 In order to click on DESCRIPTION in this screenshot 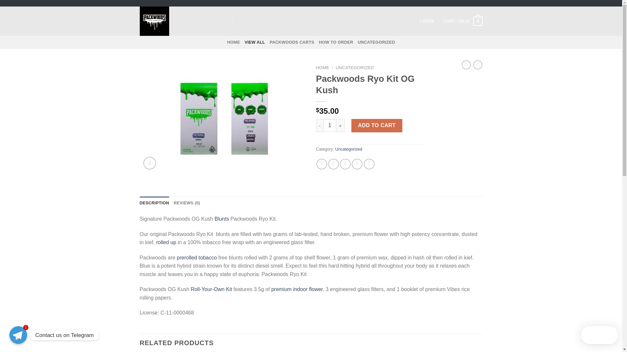, I will do `click(154, 203)`.